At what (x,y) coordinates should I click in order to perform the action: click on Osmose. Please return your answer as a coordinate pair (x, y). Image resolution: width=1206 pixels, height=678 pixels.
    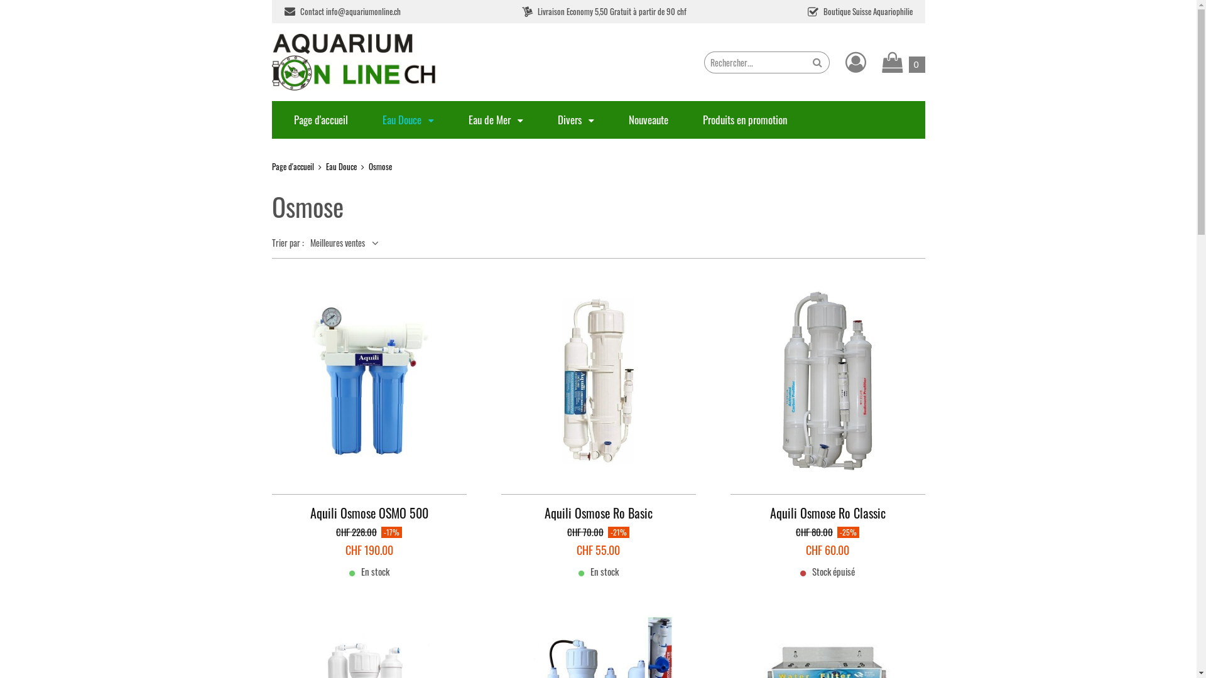
    Looking at the image, I should click on (379, 166).